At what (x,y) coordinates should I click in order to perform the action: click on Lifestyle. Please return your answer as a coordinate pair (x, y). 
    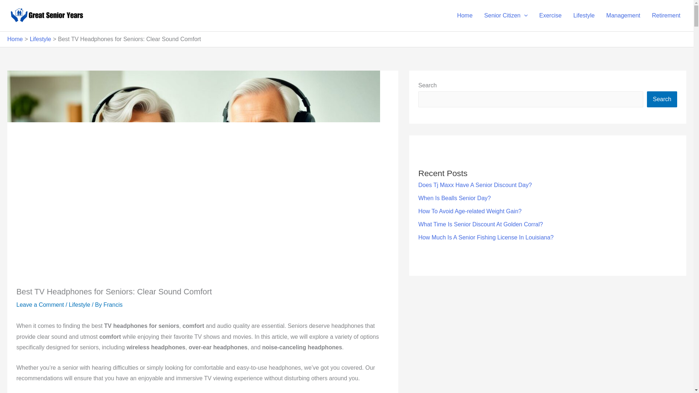
    Looking at the image, I should click on (40, 39).